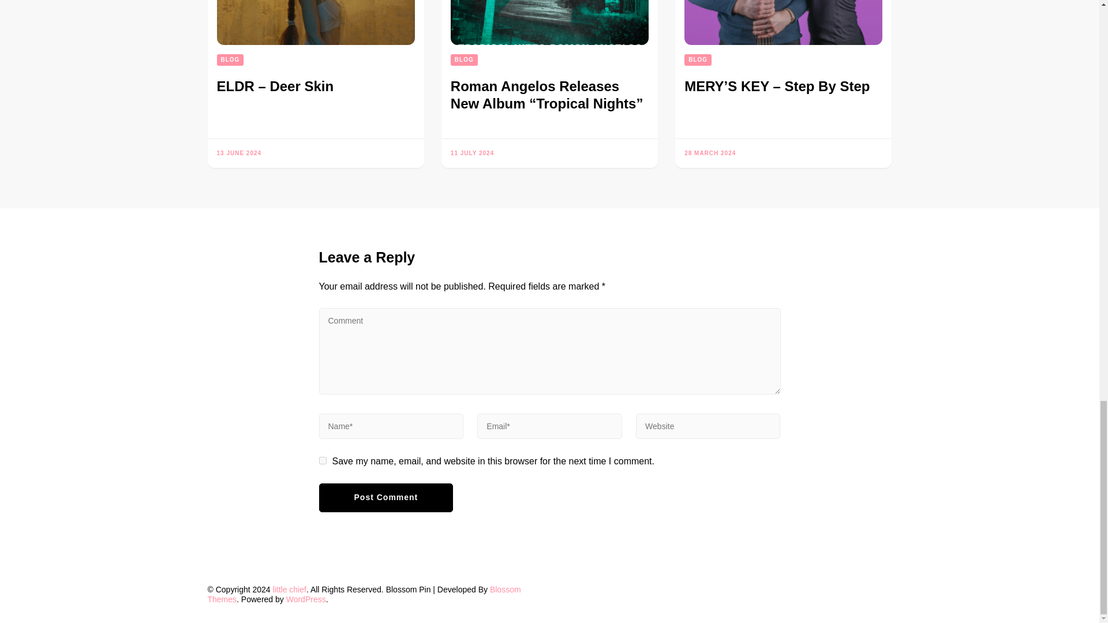  What do you see at coordinates (322, 460) in the screenshot?
I see `yes` at bounding box center [322, 460].